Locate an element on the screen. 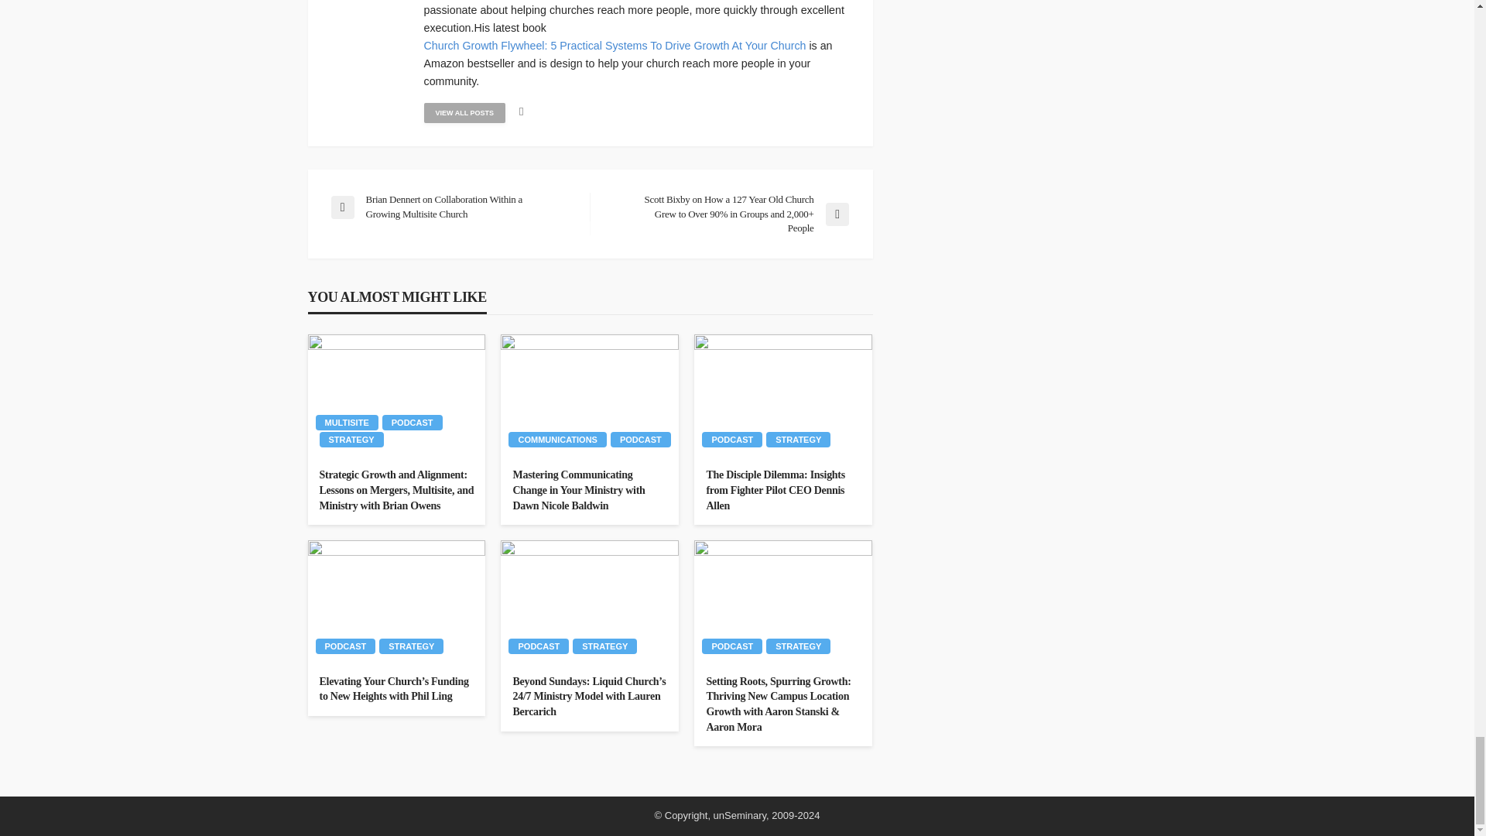  podcast is located at coordinates (412, 423).